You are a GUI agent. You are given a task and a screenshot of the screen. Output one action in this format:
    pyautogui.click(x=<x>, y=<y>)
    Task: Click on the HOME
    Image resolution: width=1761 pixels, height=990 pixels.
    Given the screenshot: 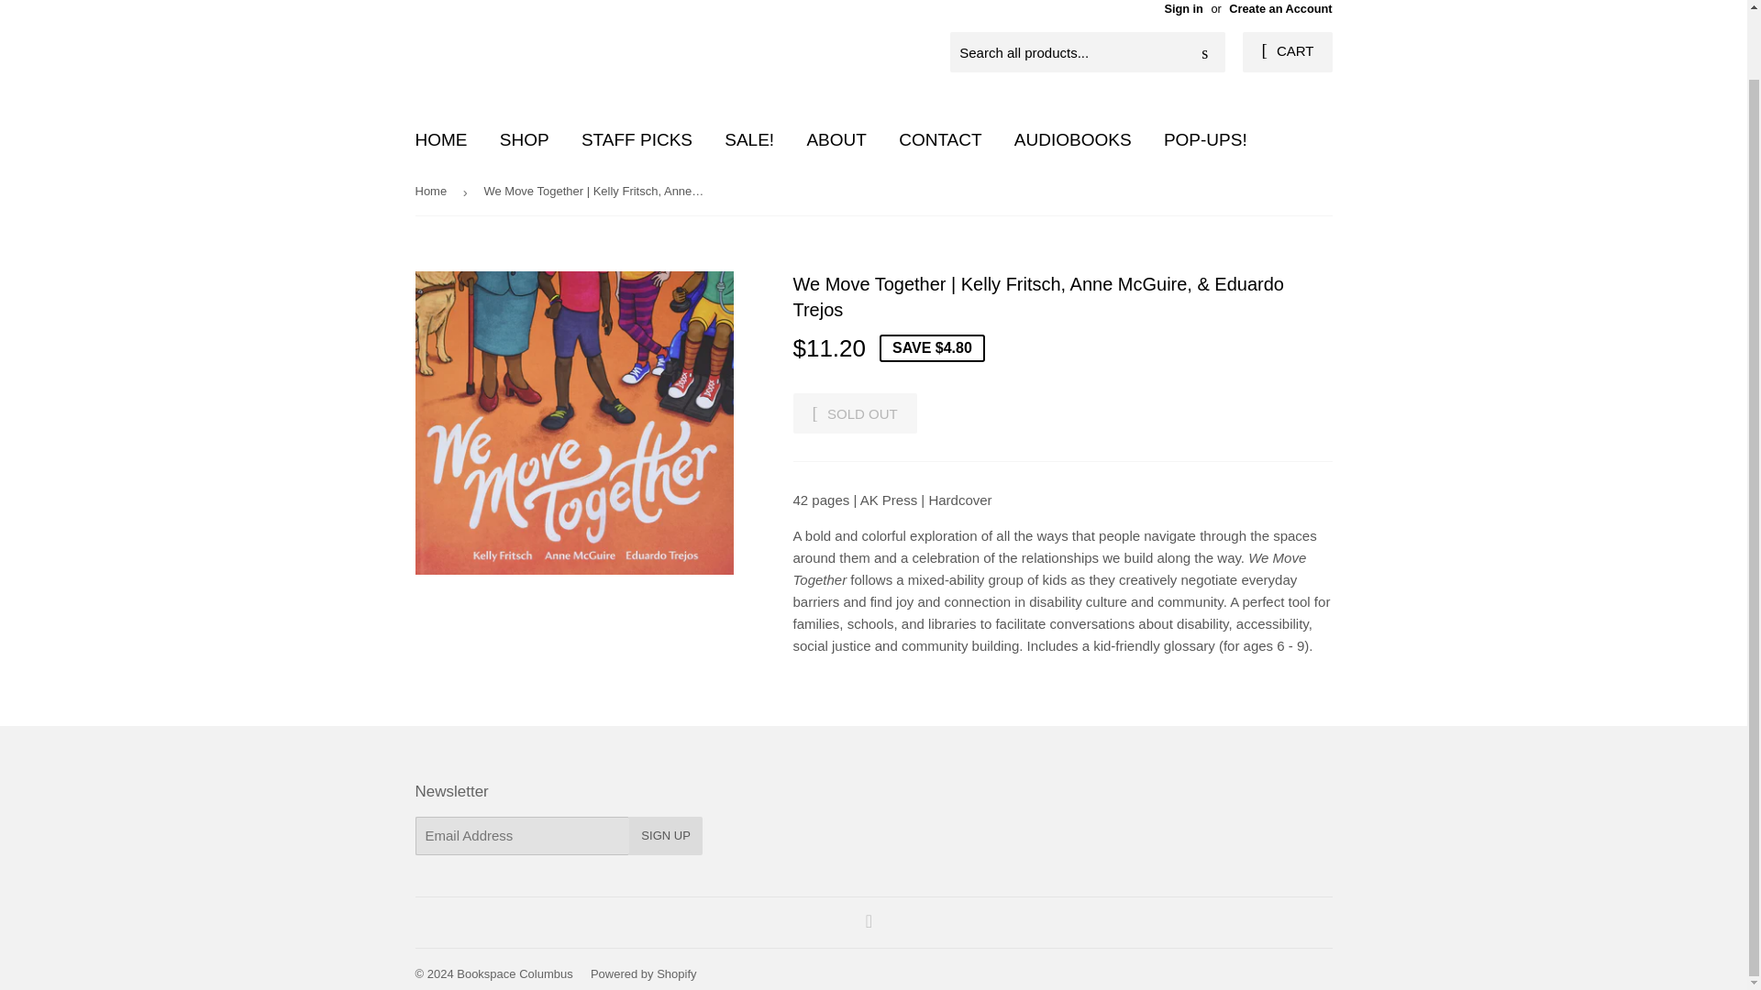 What is the action you would take?
    pyautogui.click(x=440, y=139)
    